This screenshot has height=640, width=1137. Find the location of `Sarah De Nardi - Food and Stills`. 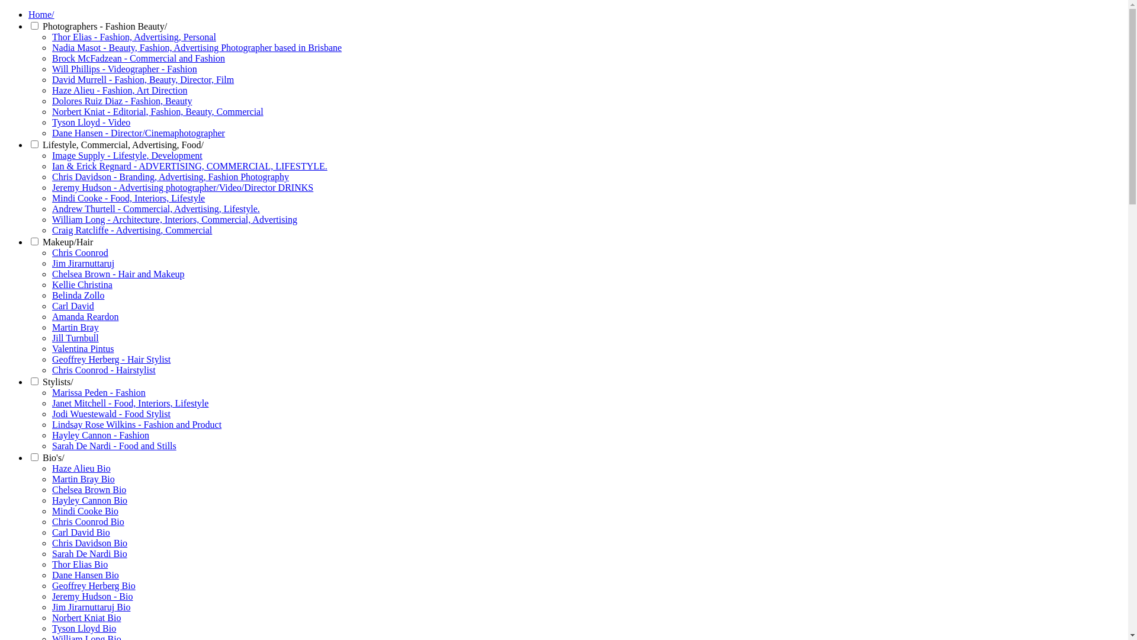

Sarah De Nardi - Food and Stills is located at coordinates (114, 446).